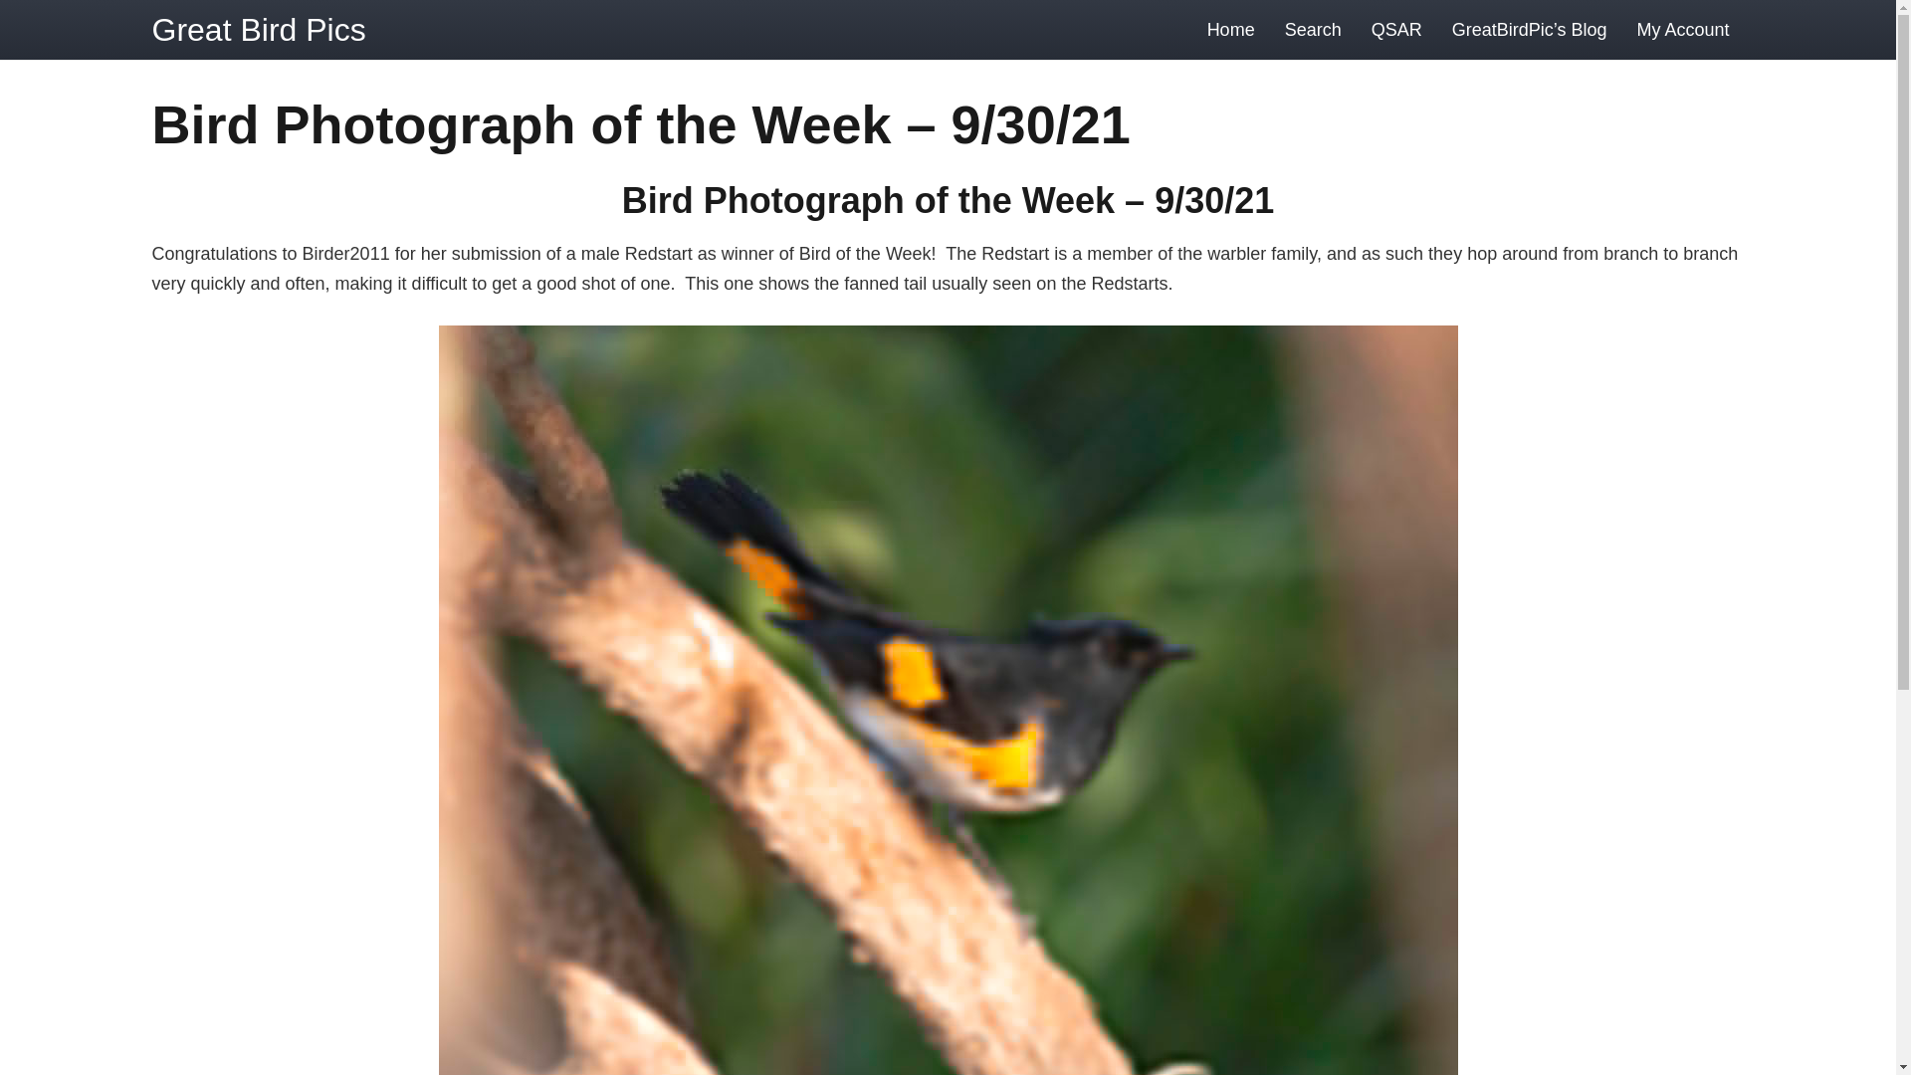  Describe the element at coordinates (1396, 30) in the screenshot. I see `QSAR` at that location.